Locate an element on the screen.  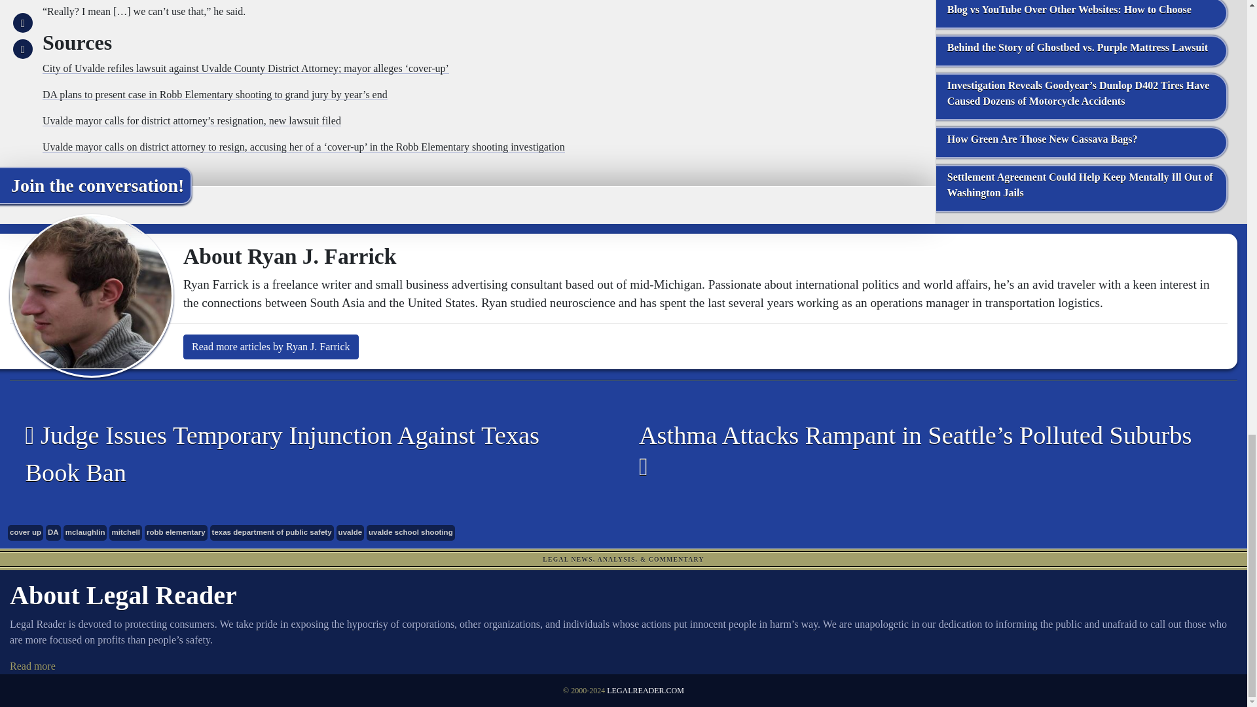
texas department of public safety is located at coordinates (272, 533).